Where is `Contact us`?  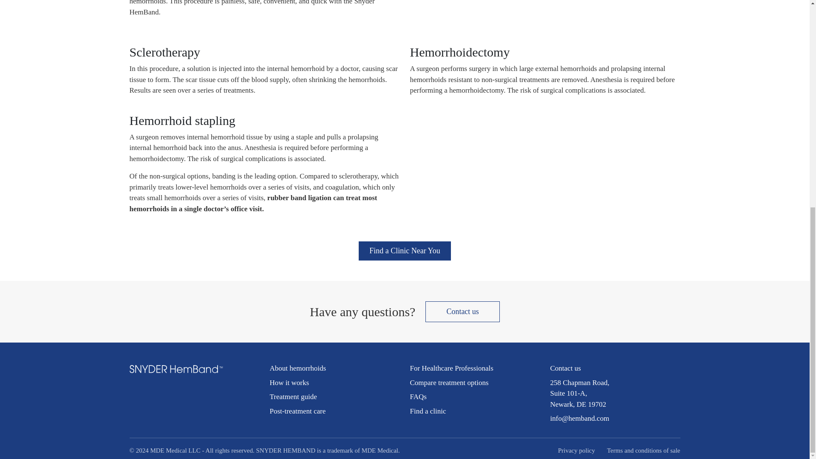 Contact us is located at coordinates (565, 368).